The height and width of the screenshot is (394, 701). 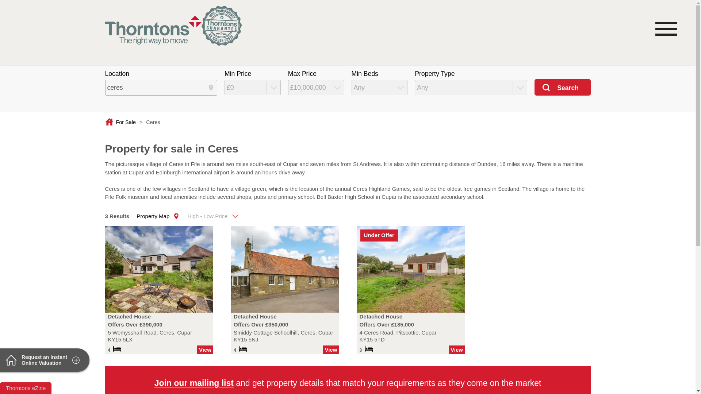 I want to click on Skip to Main Content, so click(x=349, y=6).